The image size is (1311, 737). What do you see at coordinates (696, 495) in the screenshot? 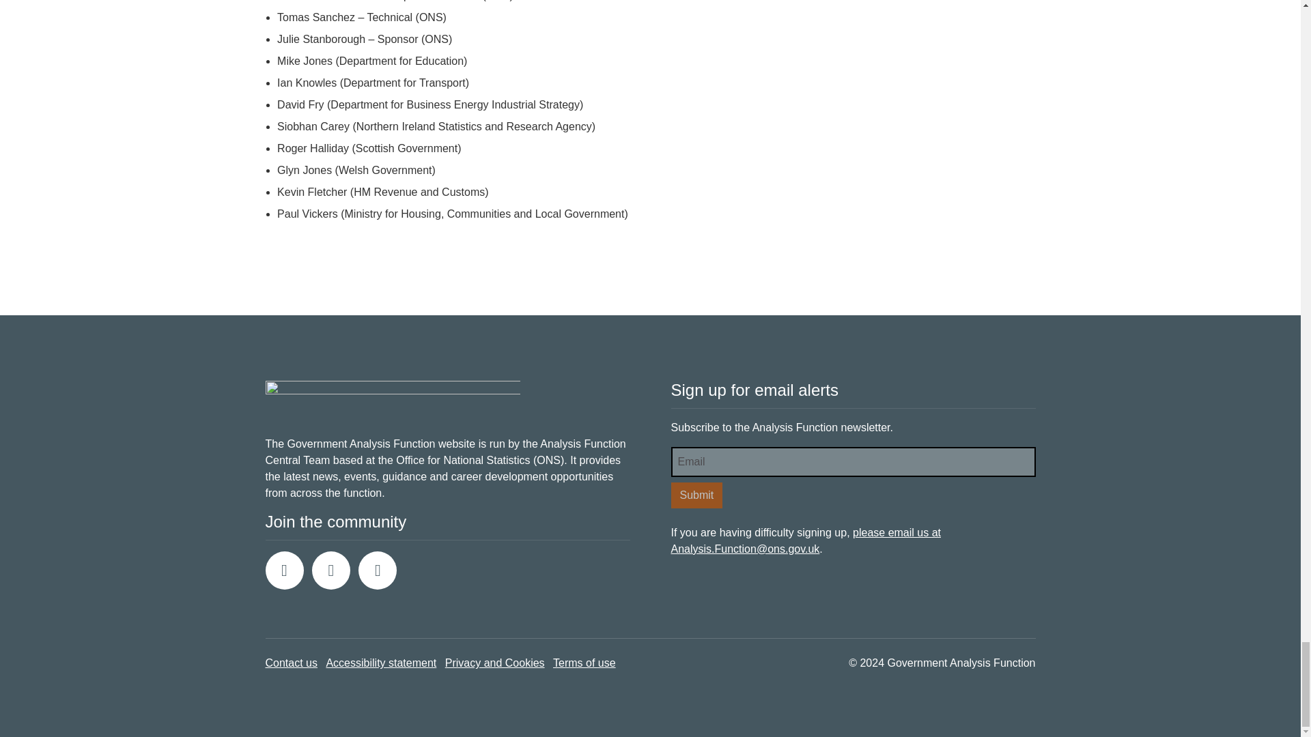
I see `Submit` at bounding box center [696, 495].